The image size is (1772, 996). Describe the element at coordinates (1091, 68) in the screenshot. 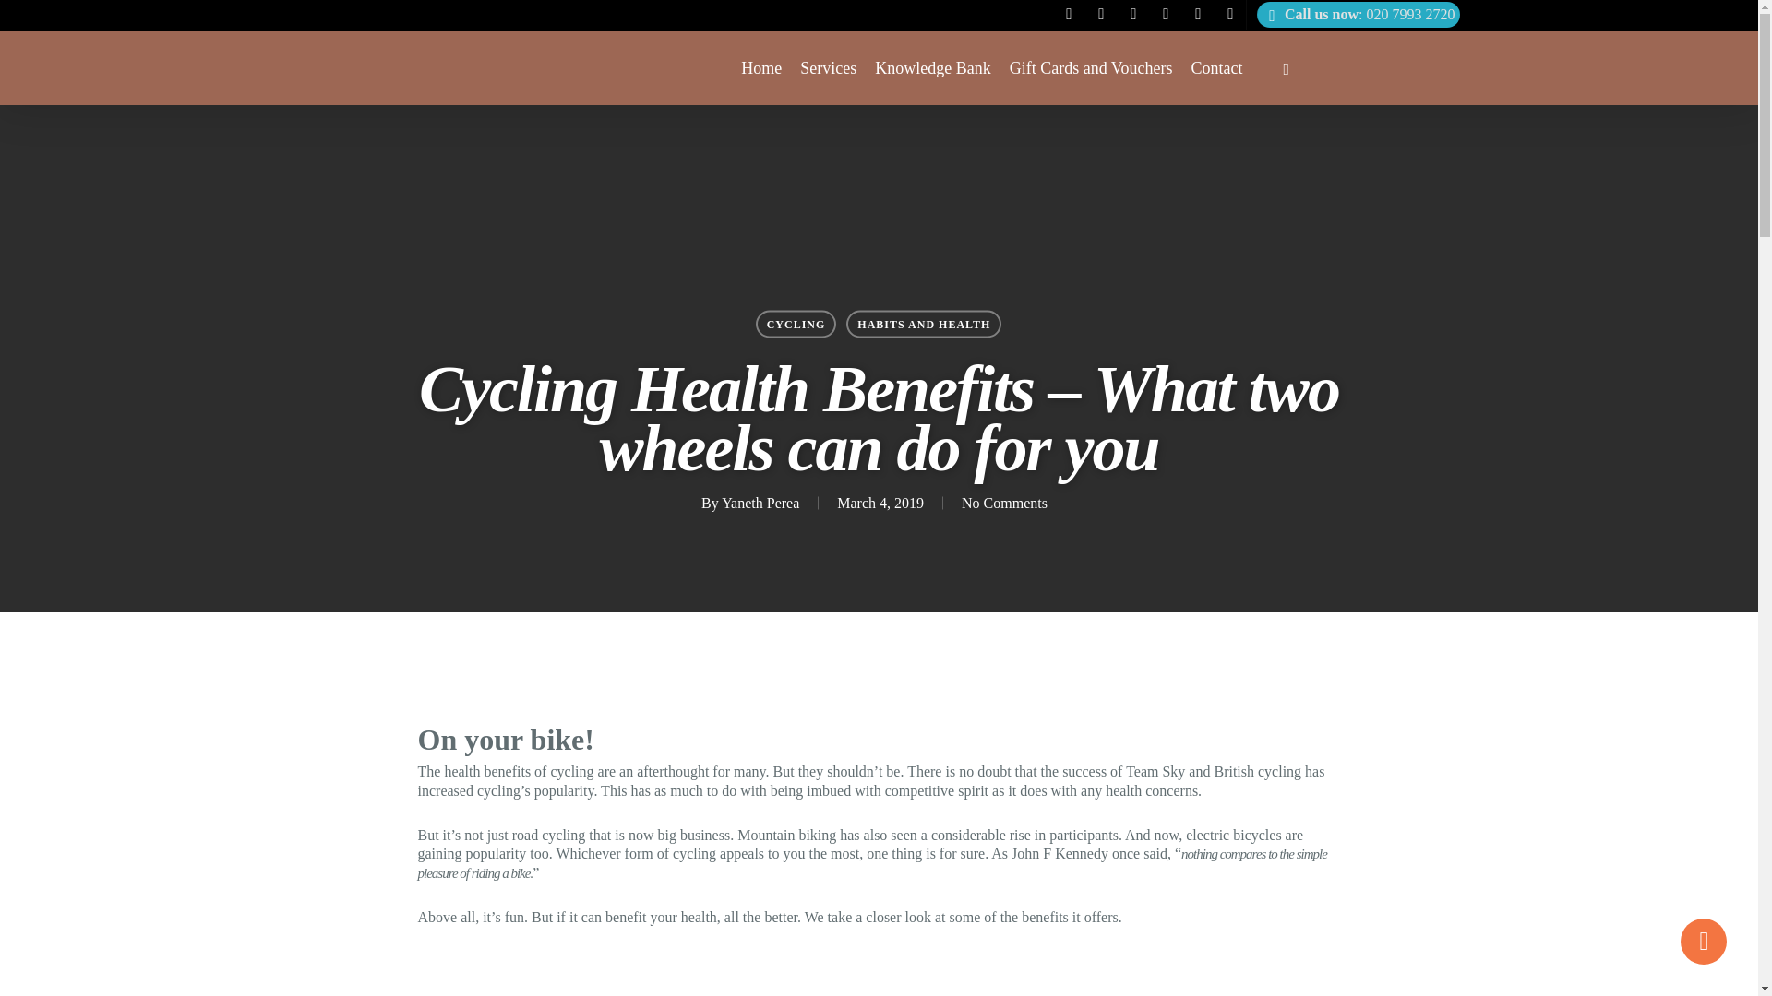

I see `Gift Cards and Vouchers` at that location.